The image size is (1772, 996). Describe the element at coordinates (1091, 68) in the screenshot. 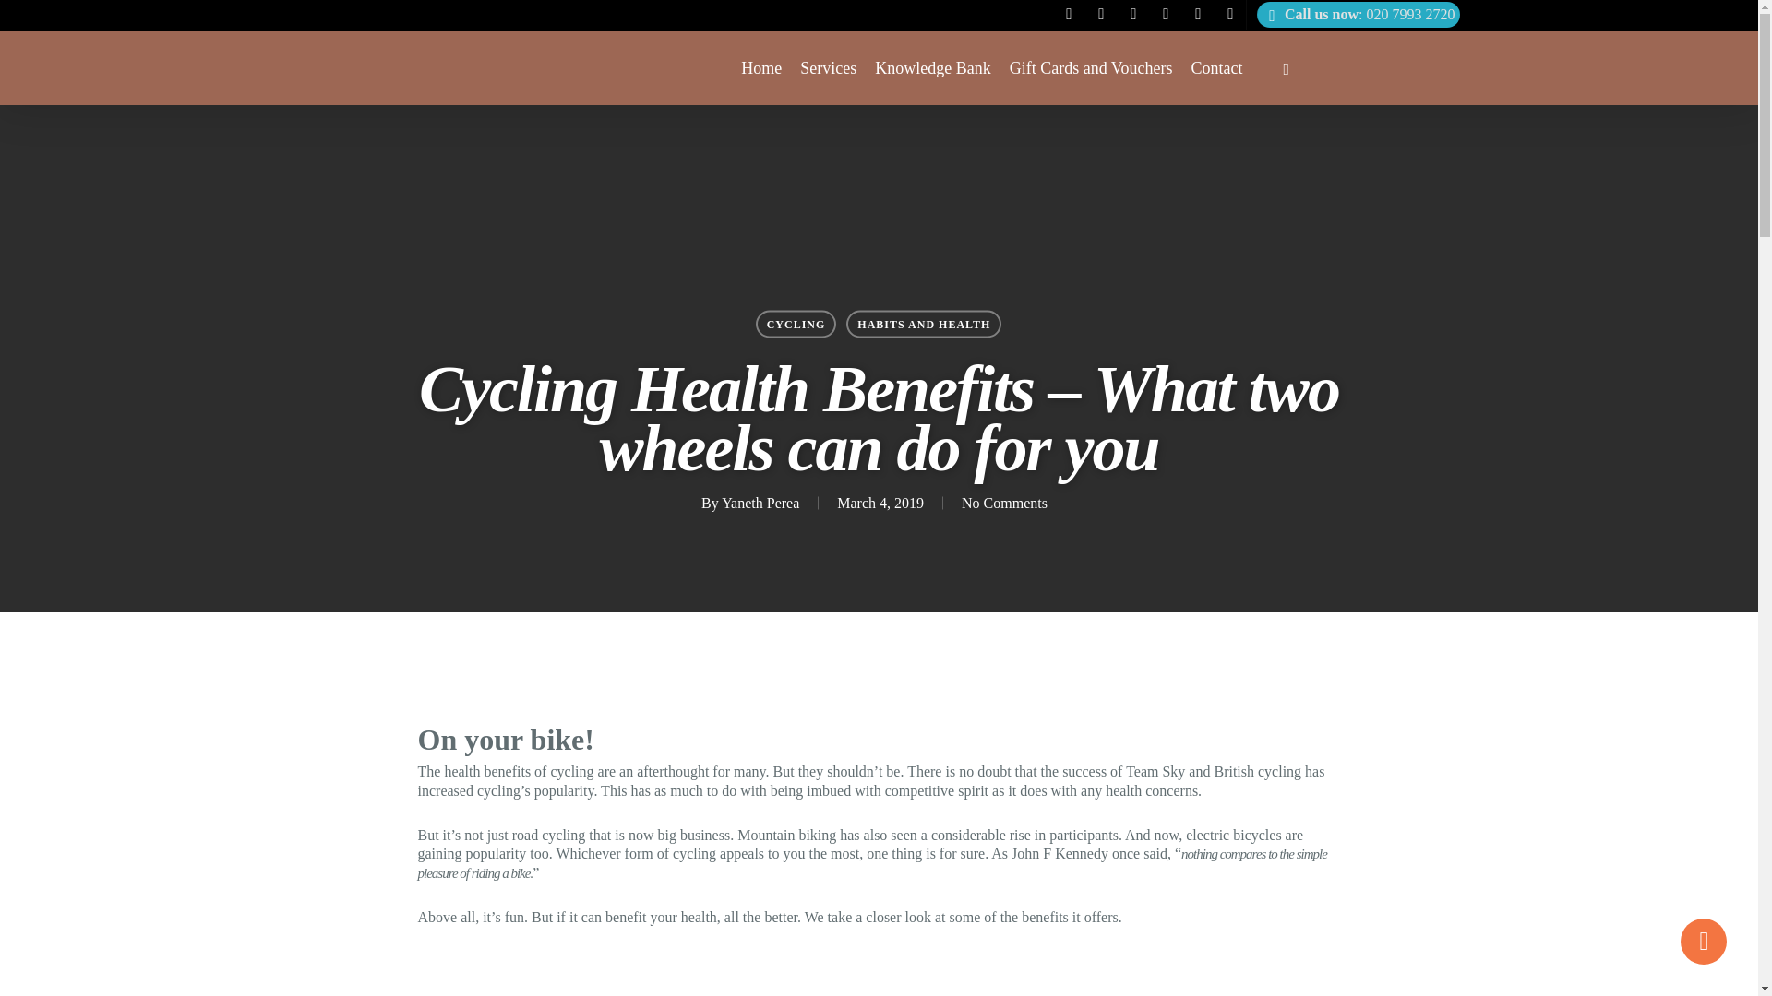

I see `Gift Cards and Vouchers` at that location.